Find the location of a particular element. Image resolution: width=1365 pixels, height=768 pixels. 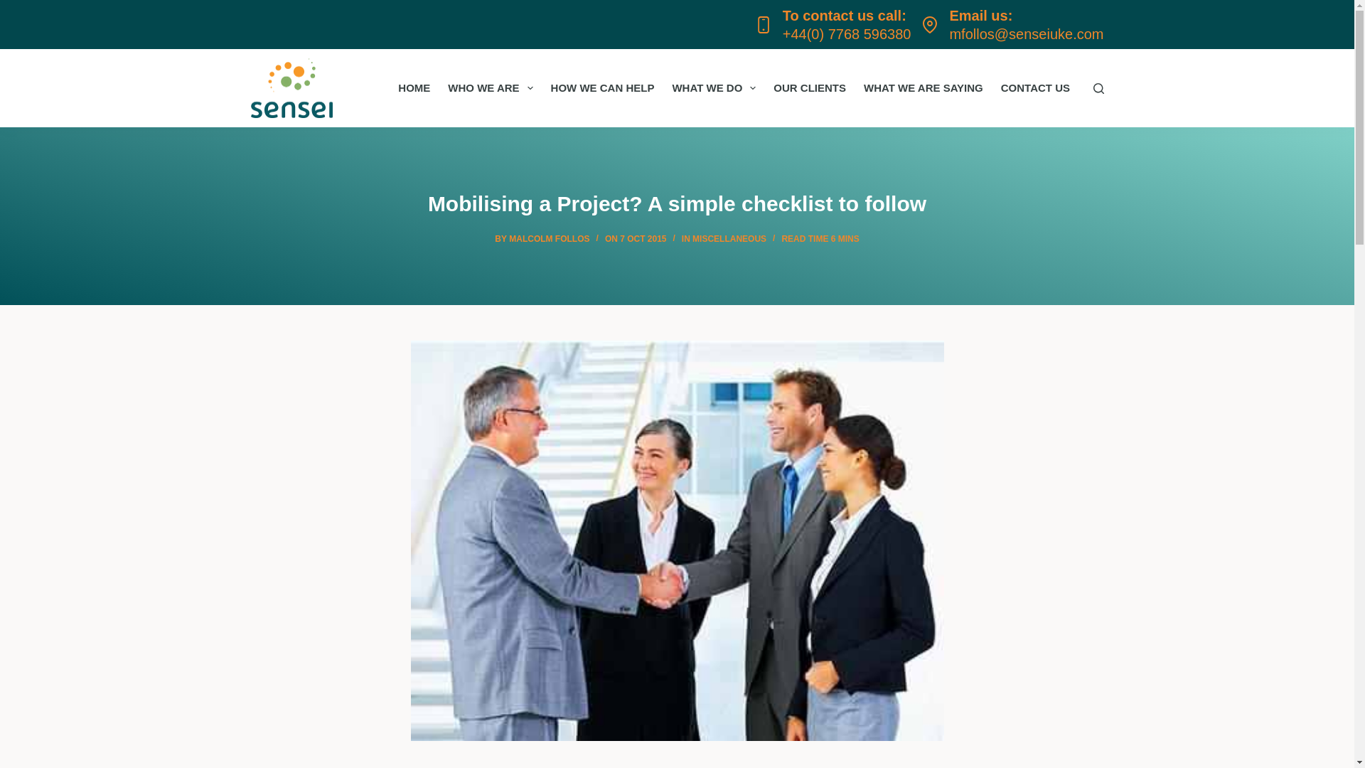

Mobilising a Project? A simple checklist to follow is located at coordinates (677, 203).